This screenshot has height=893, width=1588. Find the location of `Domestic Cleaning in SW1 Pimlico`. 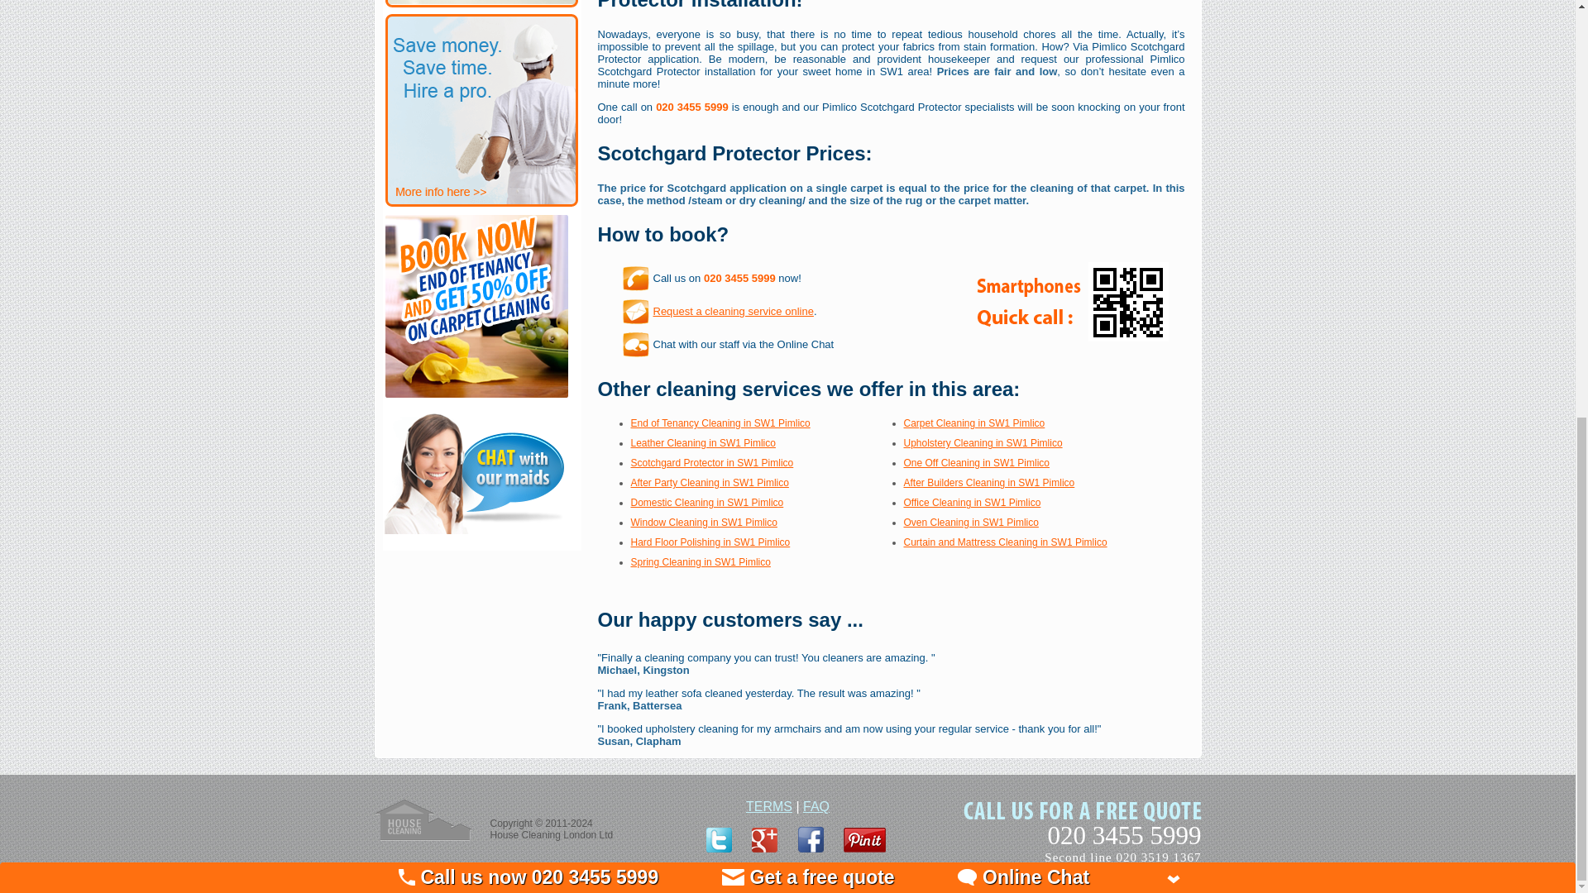

Domestic Cleaning in SW1 Pimlico is located at coordinates (706, 502).